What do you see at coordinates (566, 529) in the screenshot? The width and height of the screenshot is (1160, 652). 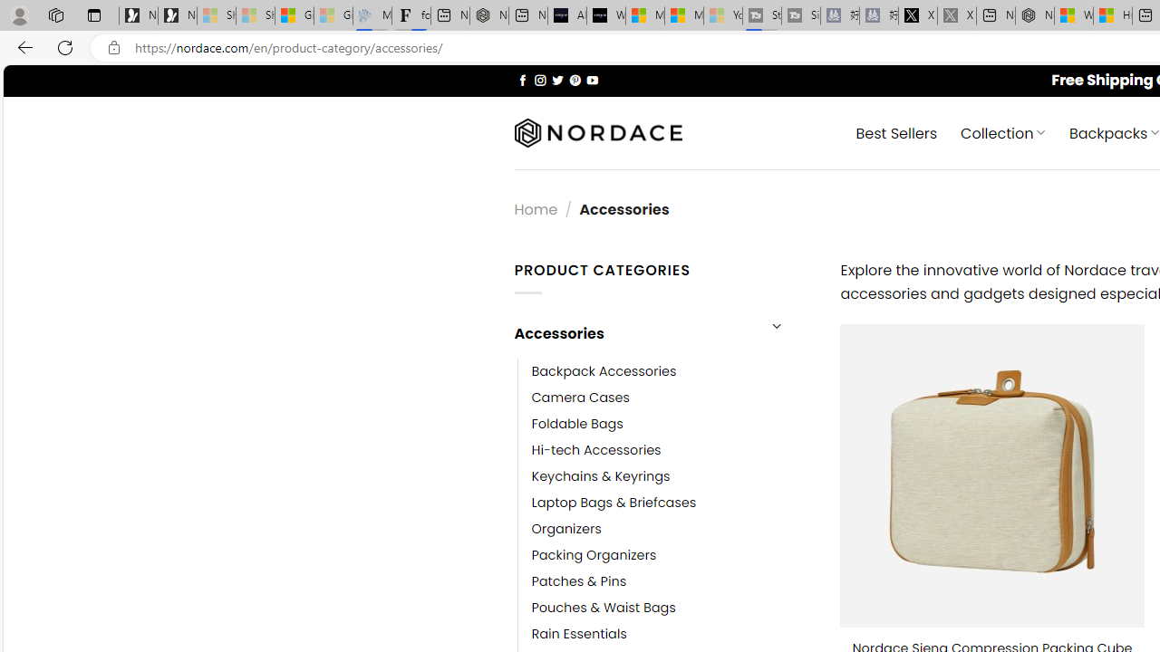 I see `Organizers` at bounding box center [566, 529].